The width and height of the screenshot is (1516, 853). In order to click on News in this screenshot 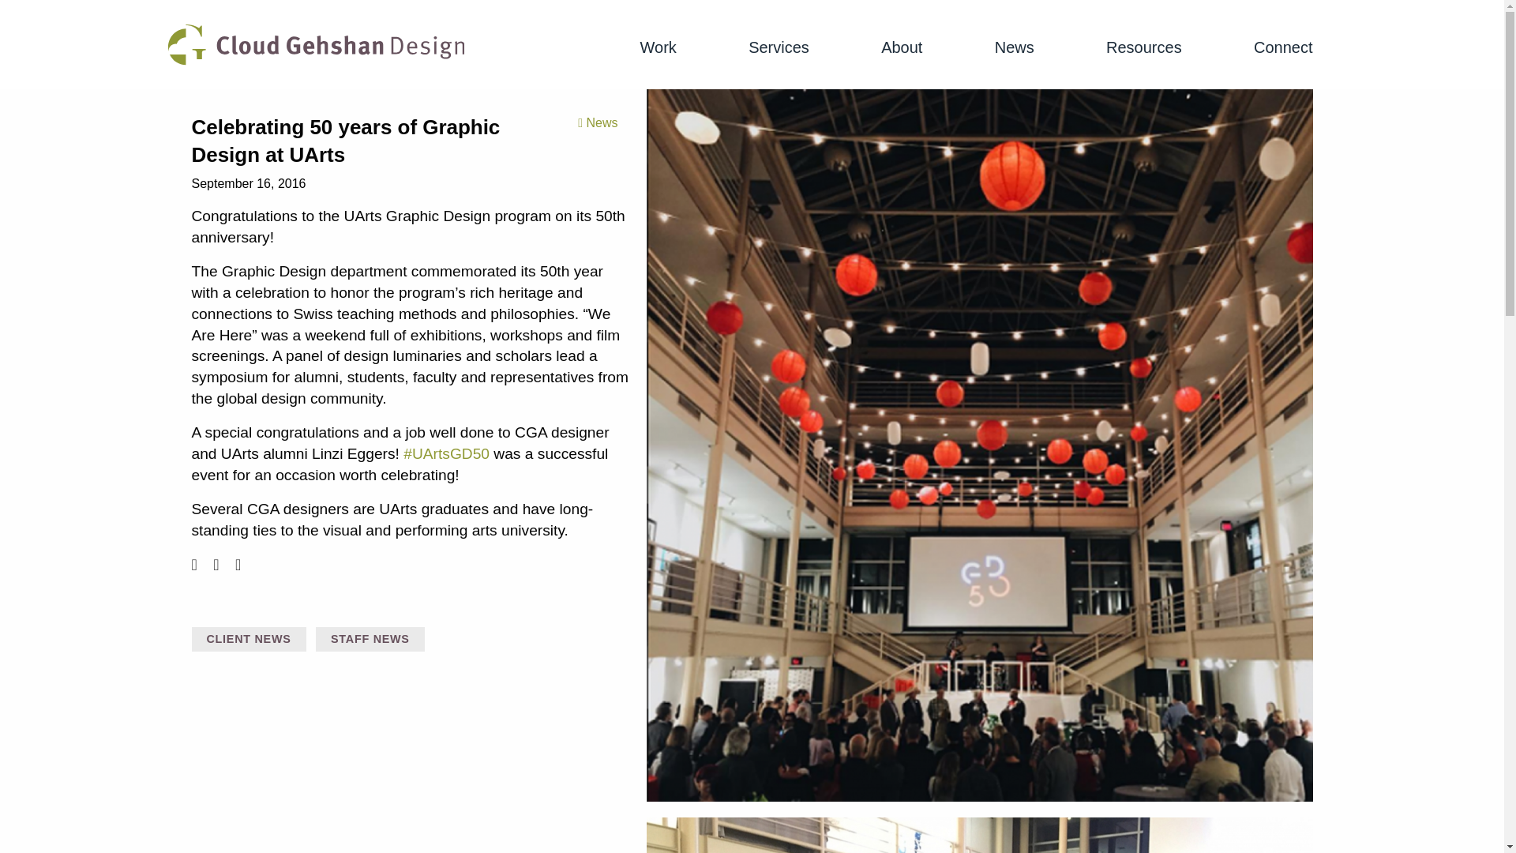, I will do `click(1014, 47)`.